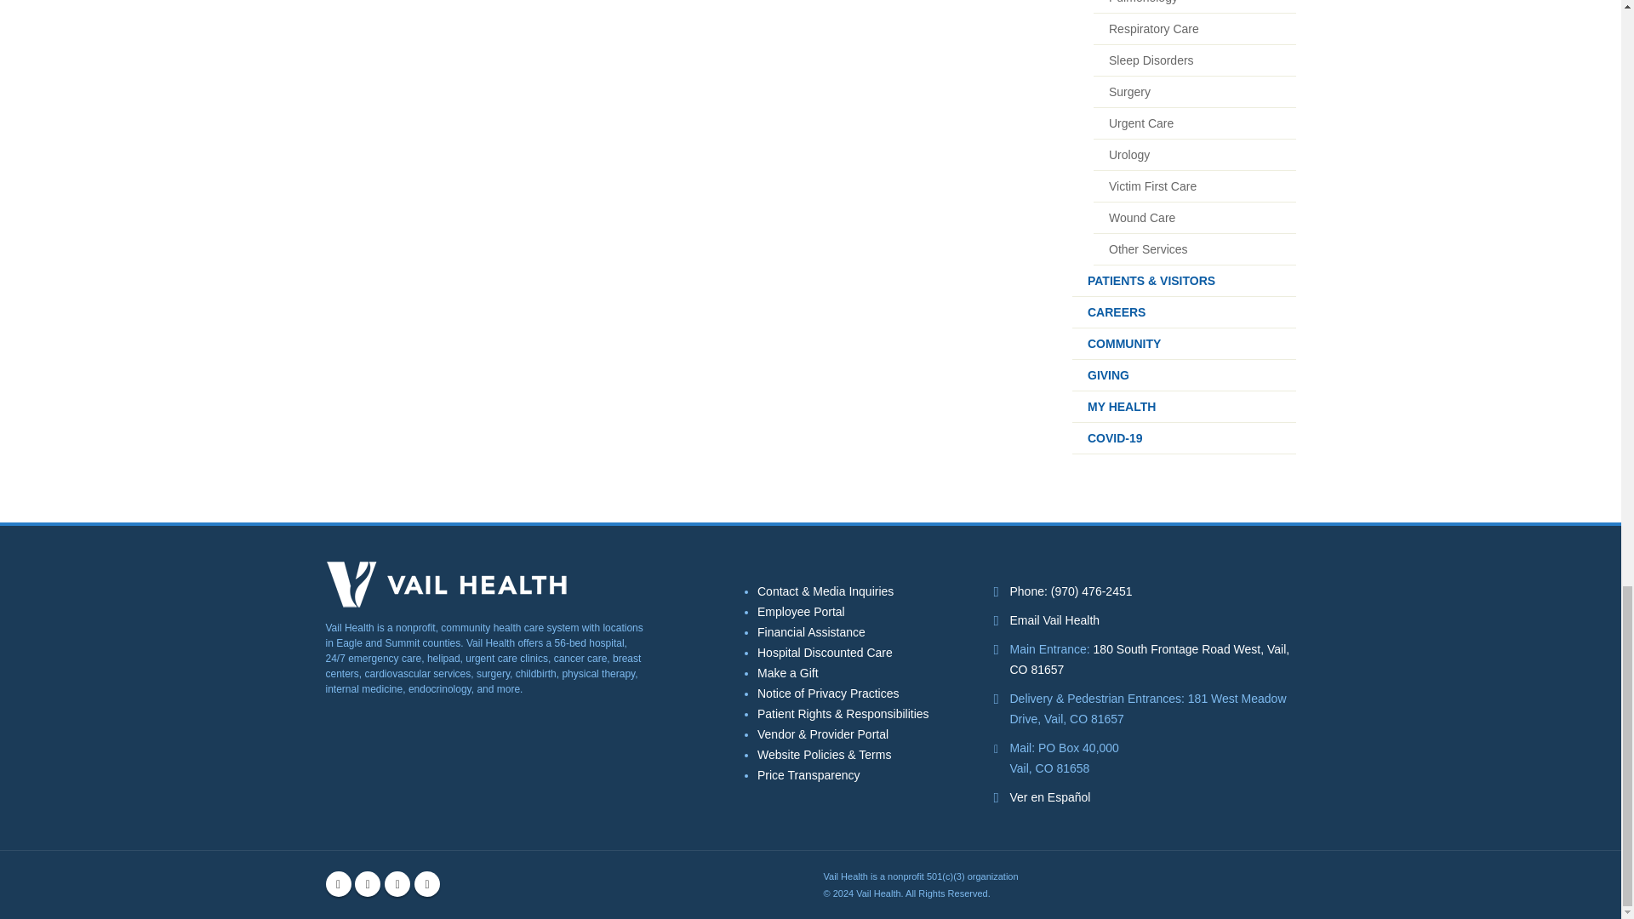  I want to click on You Tube, so click(397, 883).